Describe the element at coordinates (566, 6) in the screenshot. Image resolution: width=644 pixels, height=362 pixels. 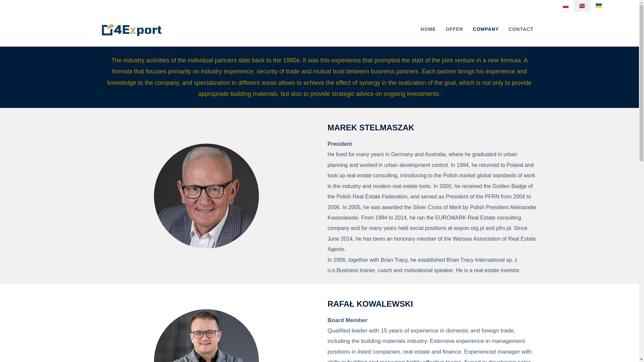
I see `polski` at that location.